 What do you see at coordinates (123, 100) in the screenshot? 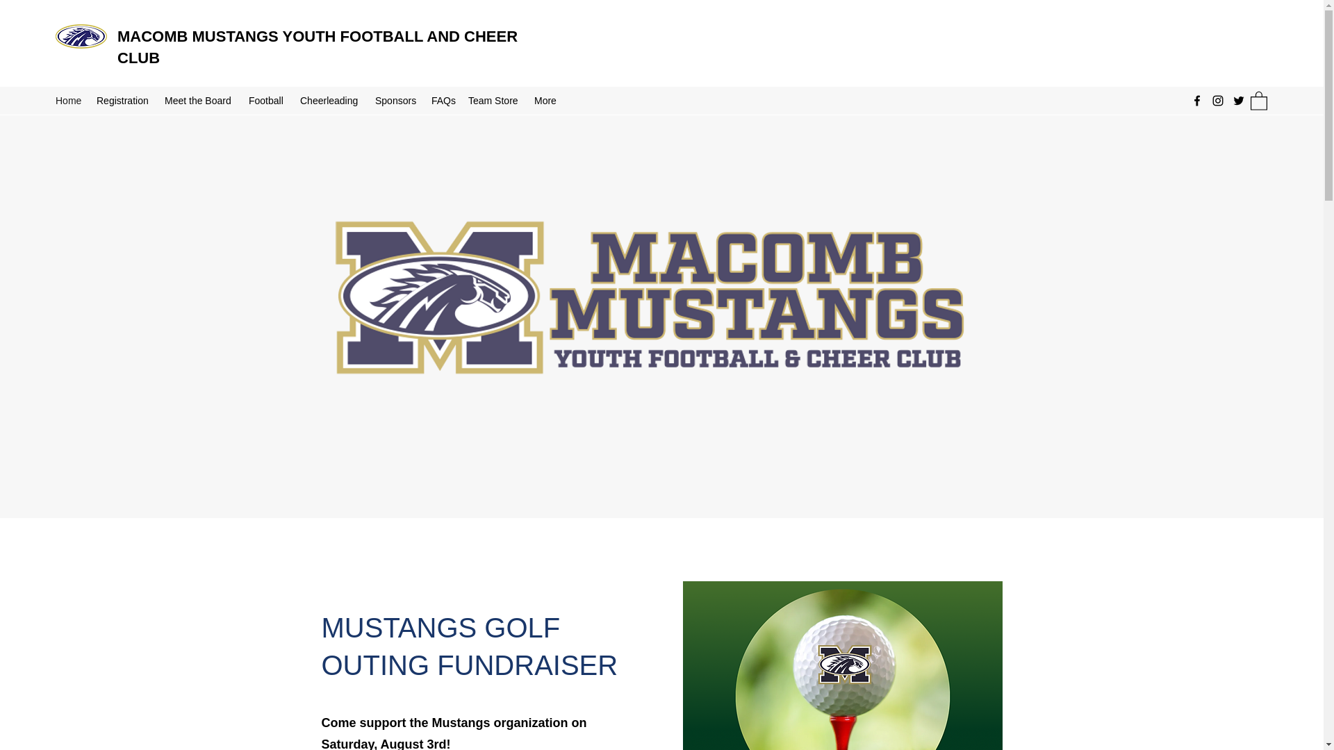
I see `Registration` at bounding box center [123, 100].